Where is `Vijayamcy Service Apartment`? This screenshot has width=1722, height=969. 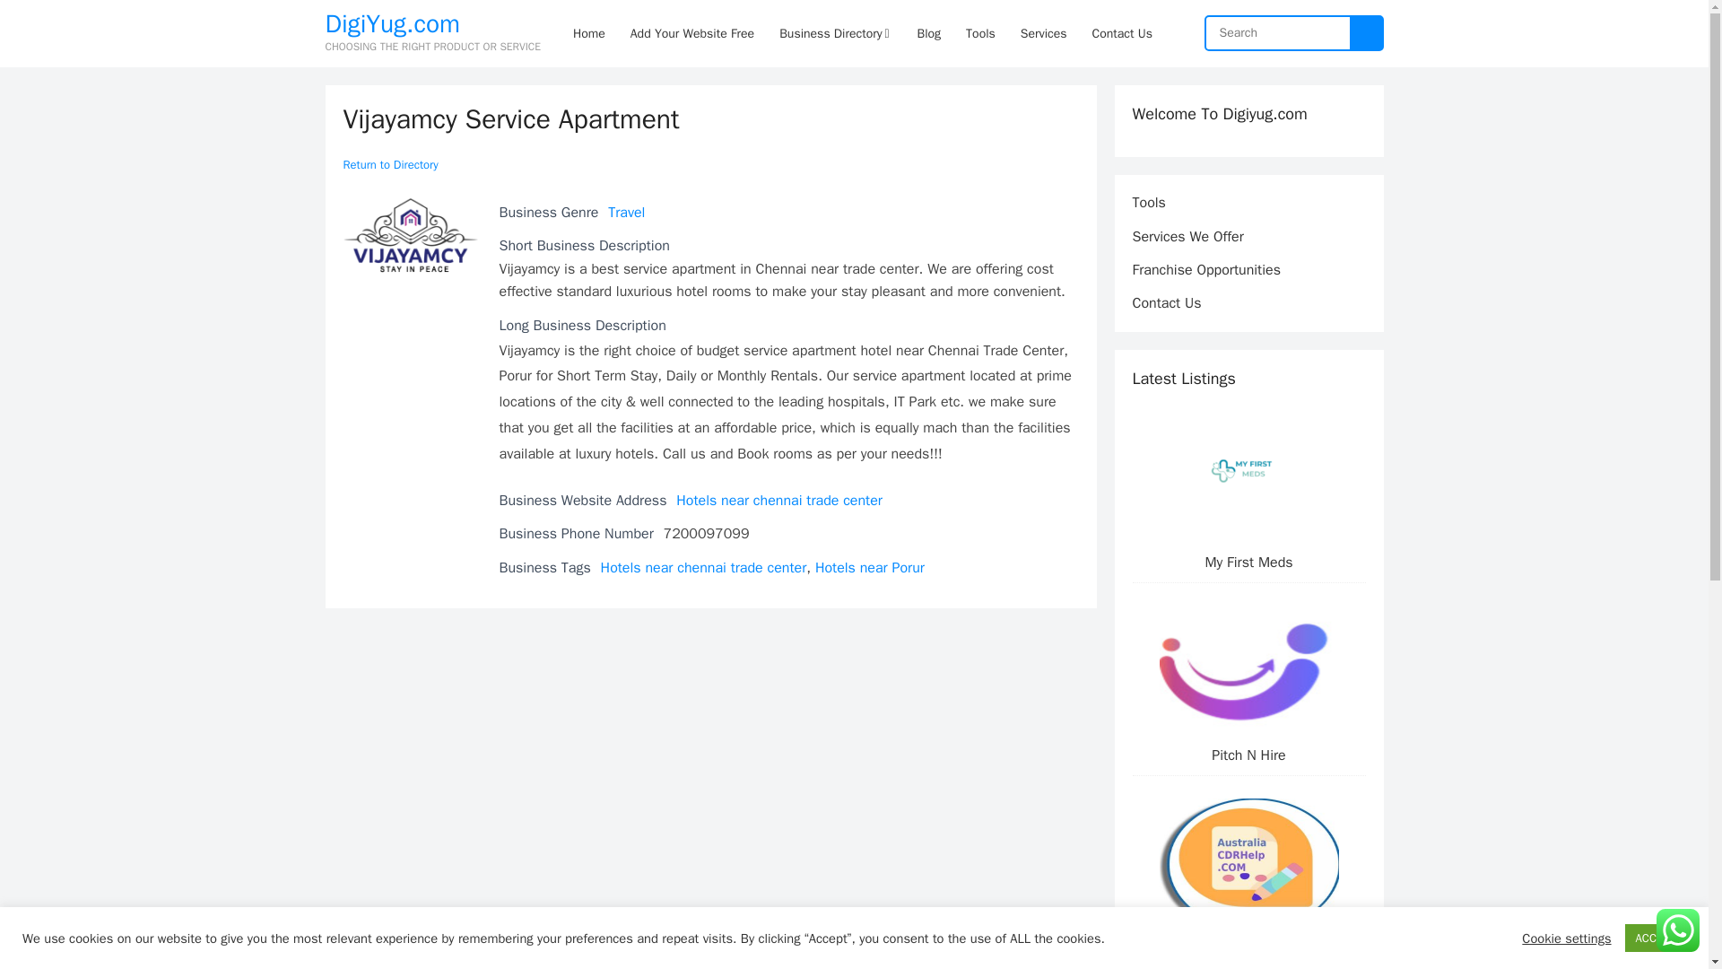
Vijayamcy Service Apartment is located at coordinates (409, 235).